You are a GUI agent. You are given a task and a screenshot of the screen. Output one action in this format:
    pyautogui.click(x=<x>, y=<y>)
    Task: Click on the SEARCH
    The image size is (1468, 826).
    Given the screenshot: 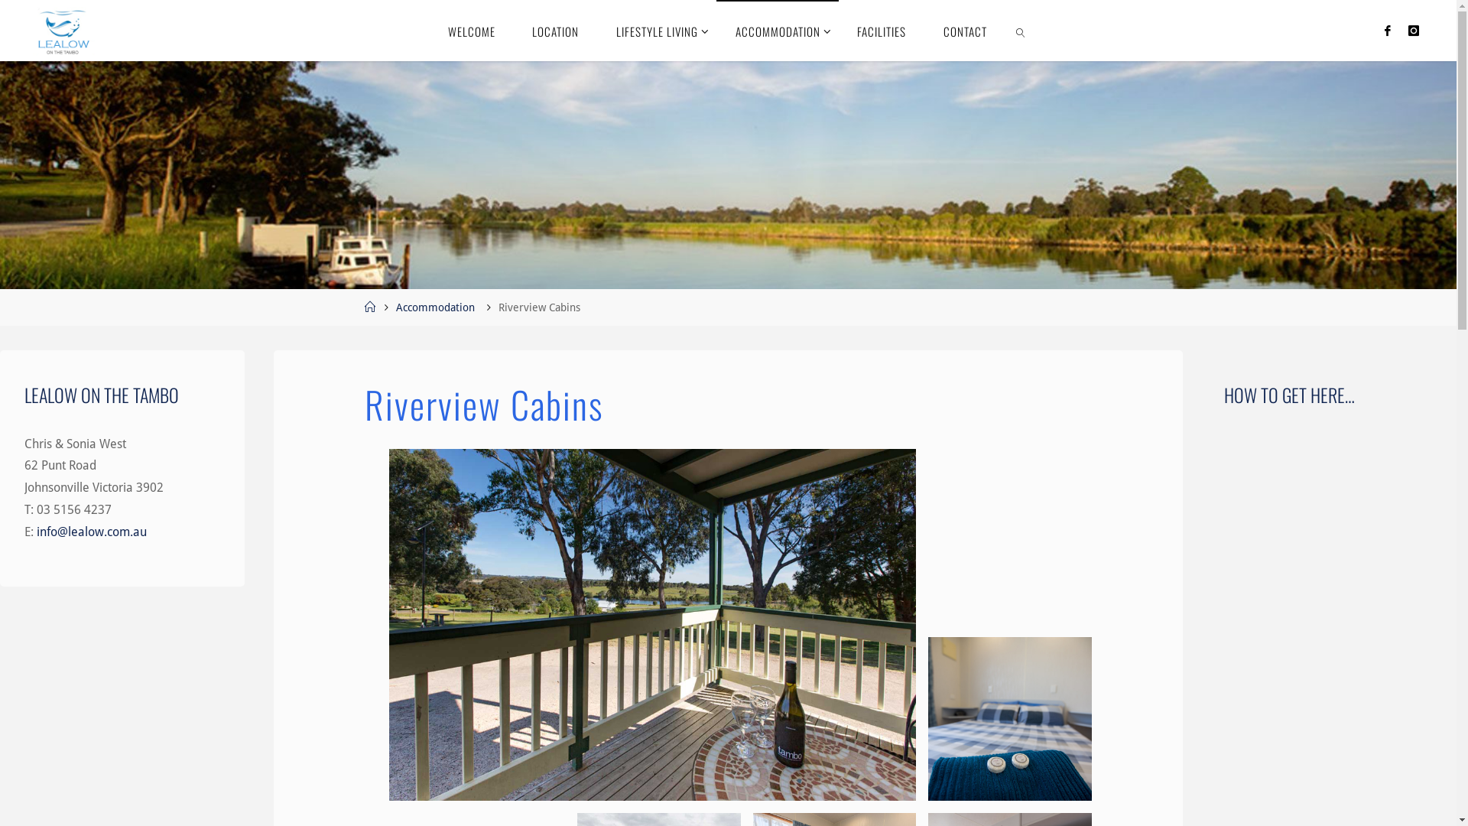 What is the action you would take?
    pyautogui.click(x=1021, y=31)
    